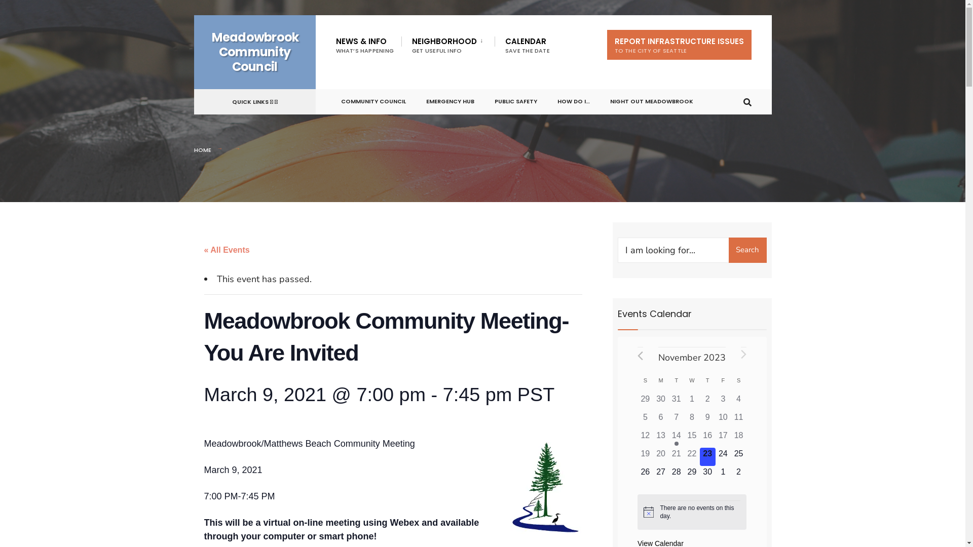  Describe the element at coordinates (744, 356) in the screenshot. I see `Next month` at that location.